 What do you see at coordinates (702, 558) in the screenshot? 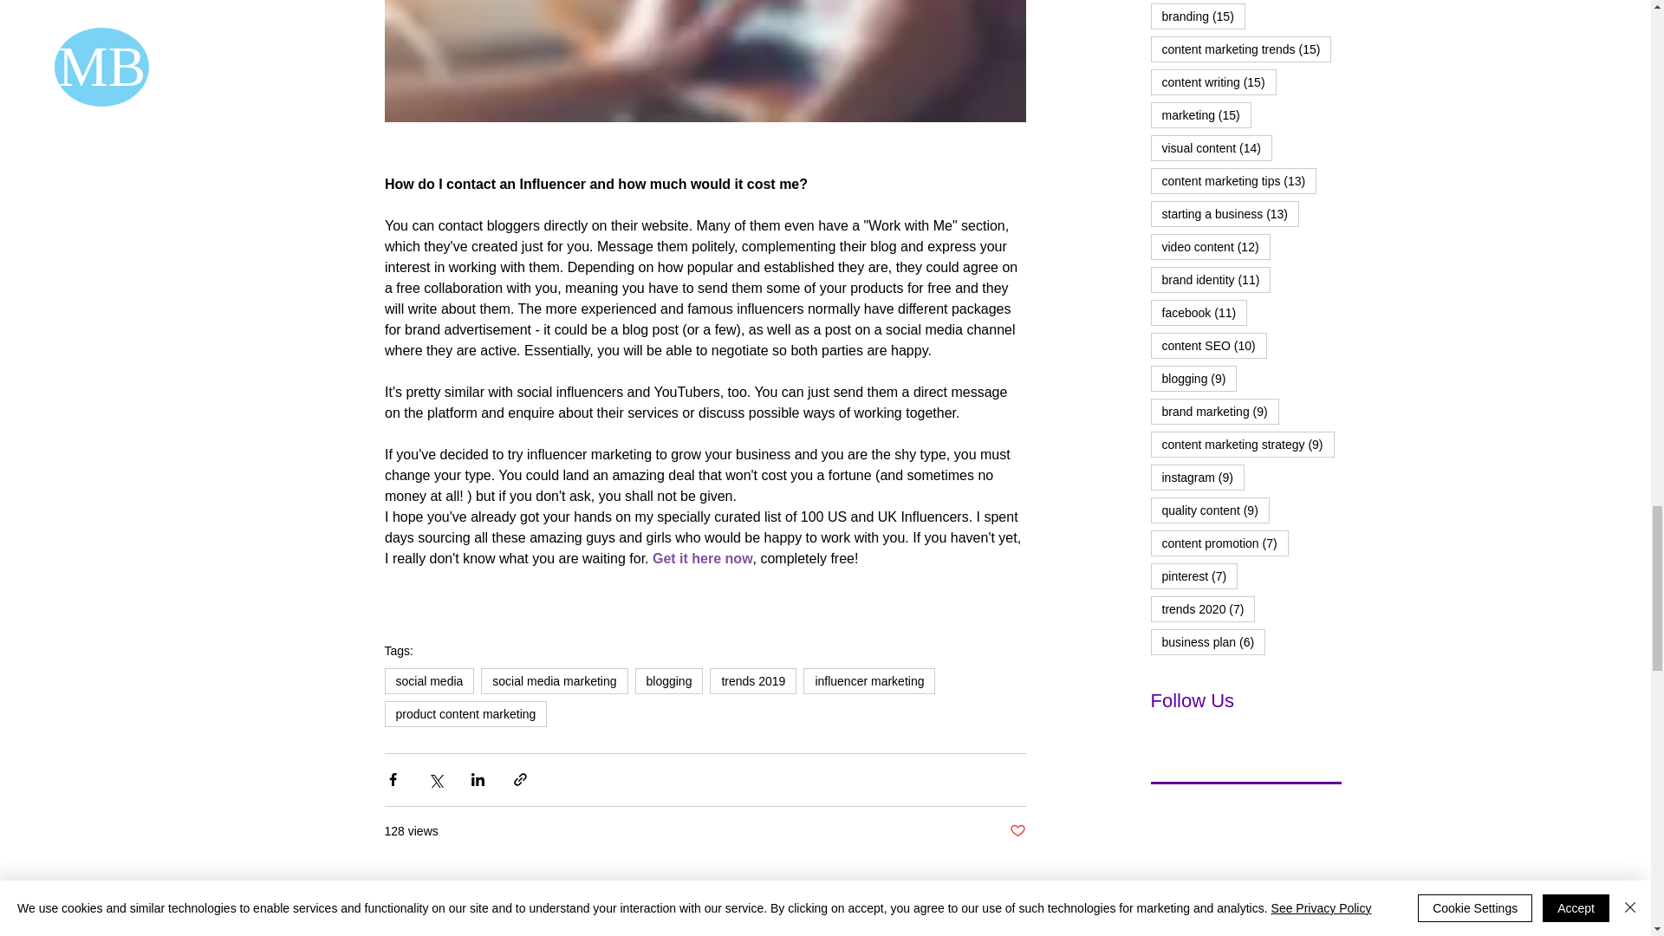
I see `Get it here now` at bounding box center [702, 558].